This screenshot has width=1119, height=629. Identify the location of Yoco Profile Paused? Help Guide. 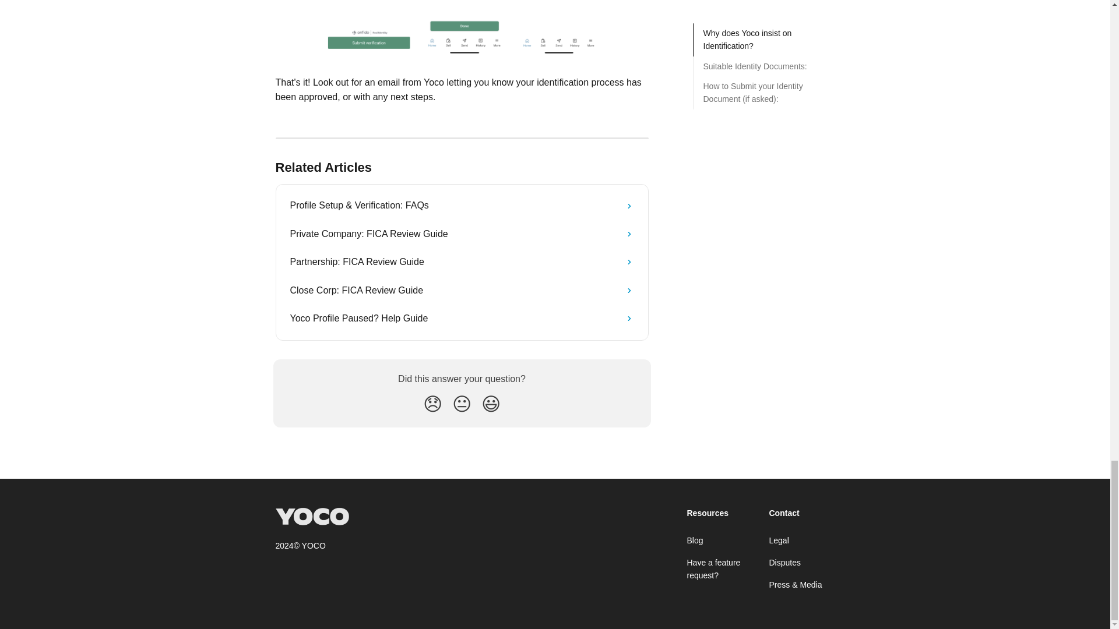
(462, 318).